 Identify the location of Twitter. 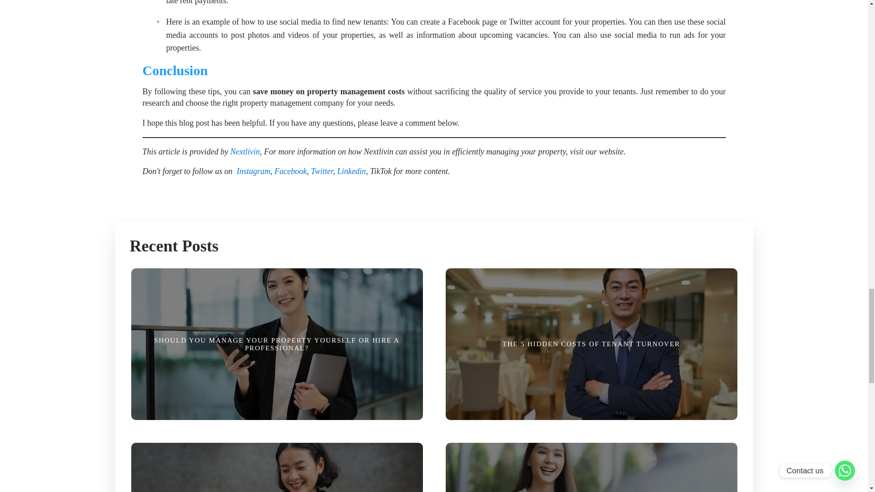
(322, 171).